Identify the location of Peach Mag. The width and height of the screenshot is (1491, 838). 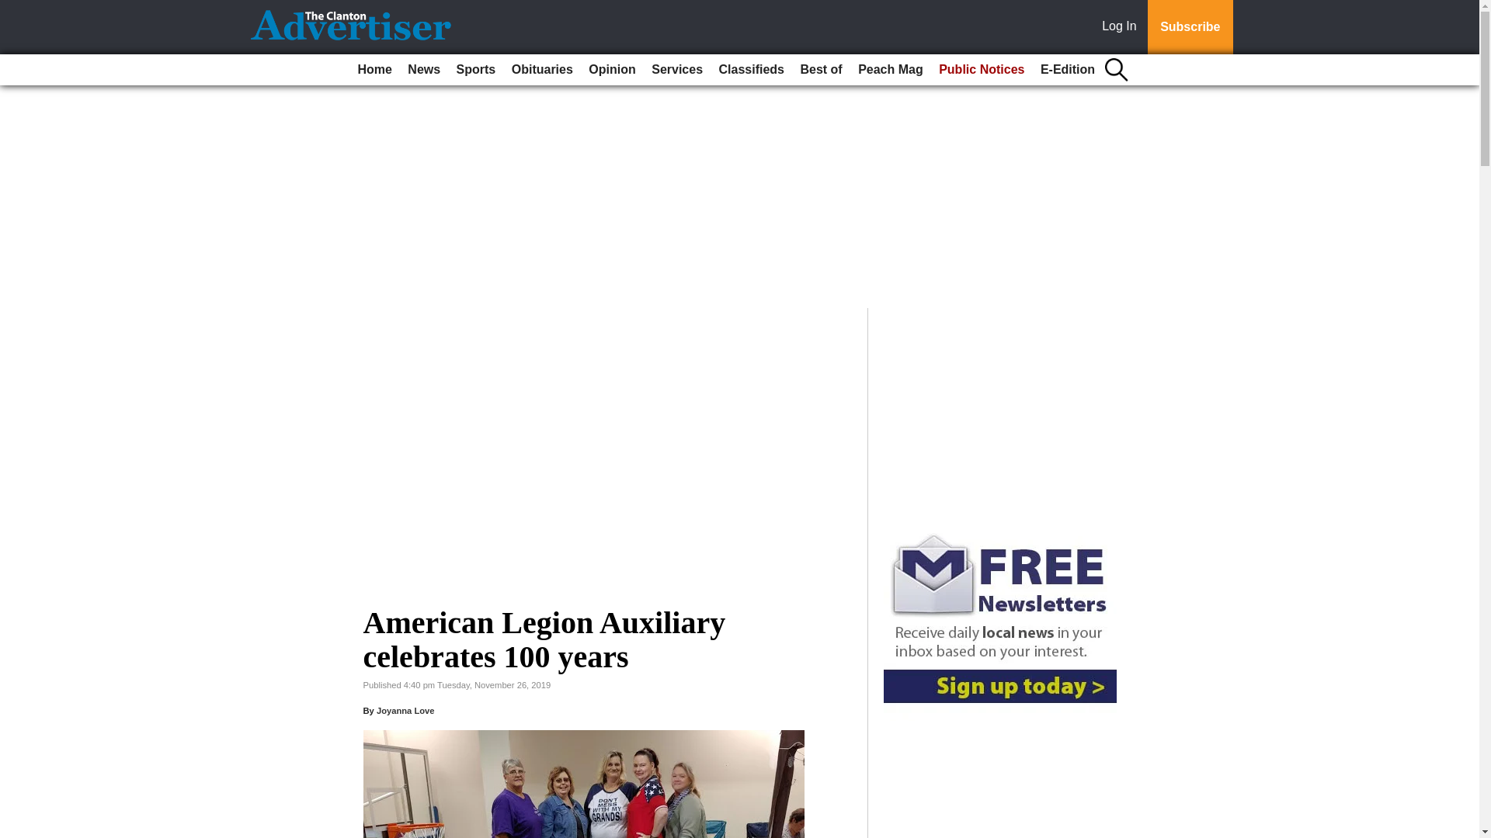
(890, 70).